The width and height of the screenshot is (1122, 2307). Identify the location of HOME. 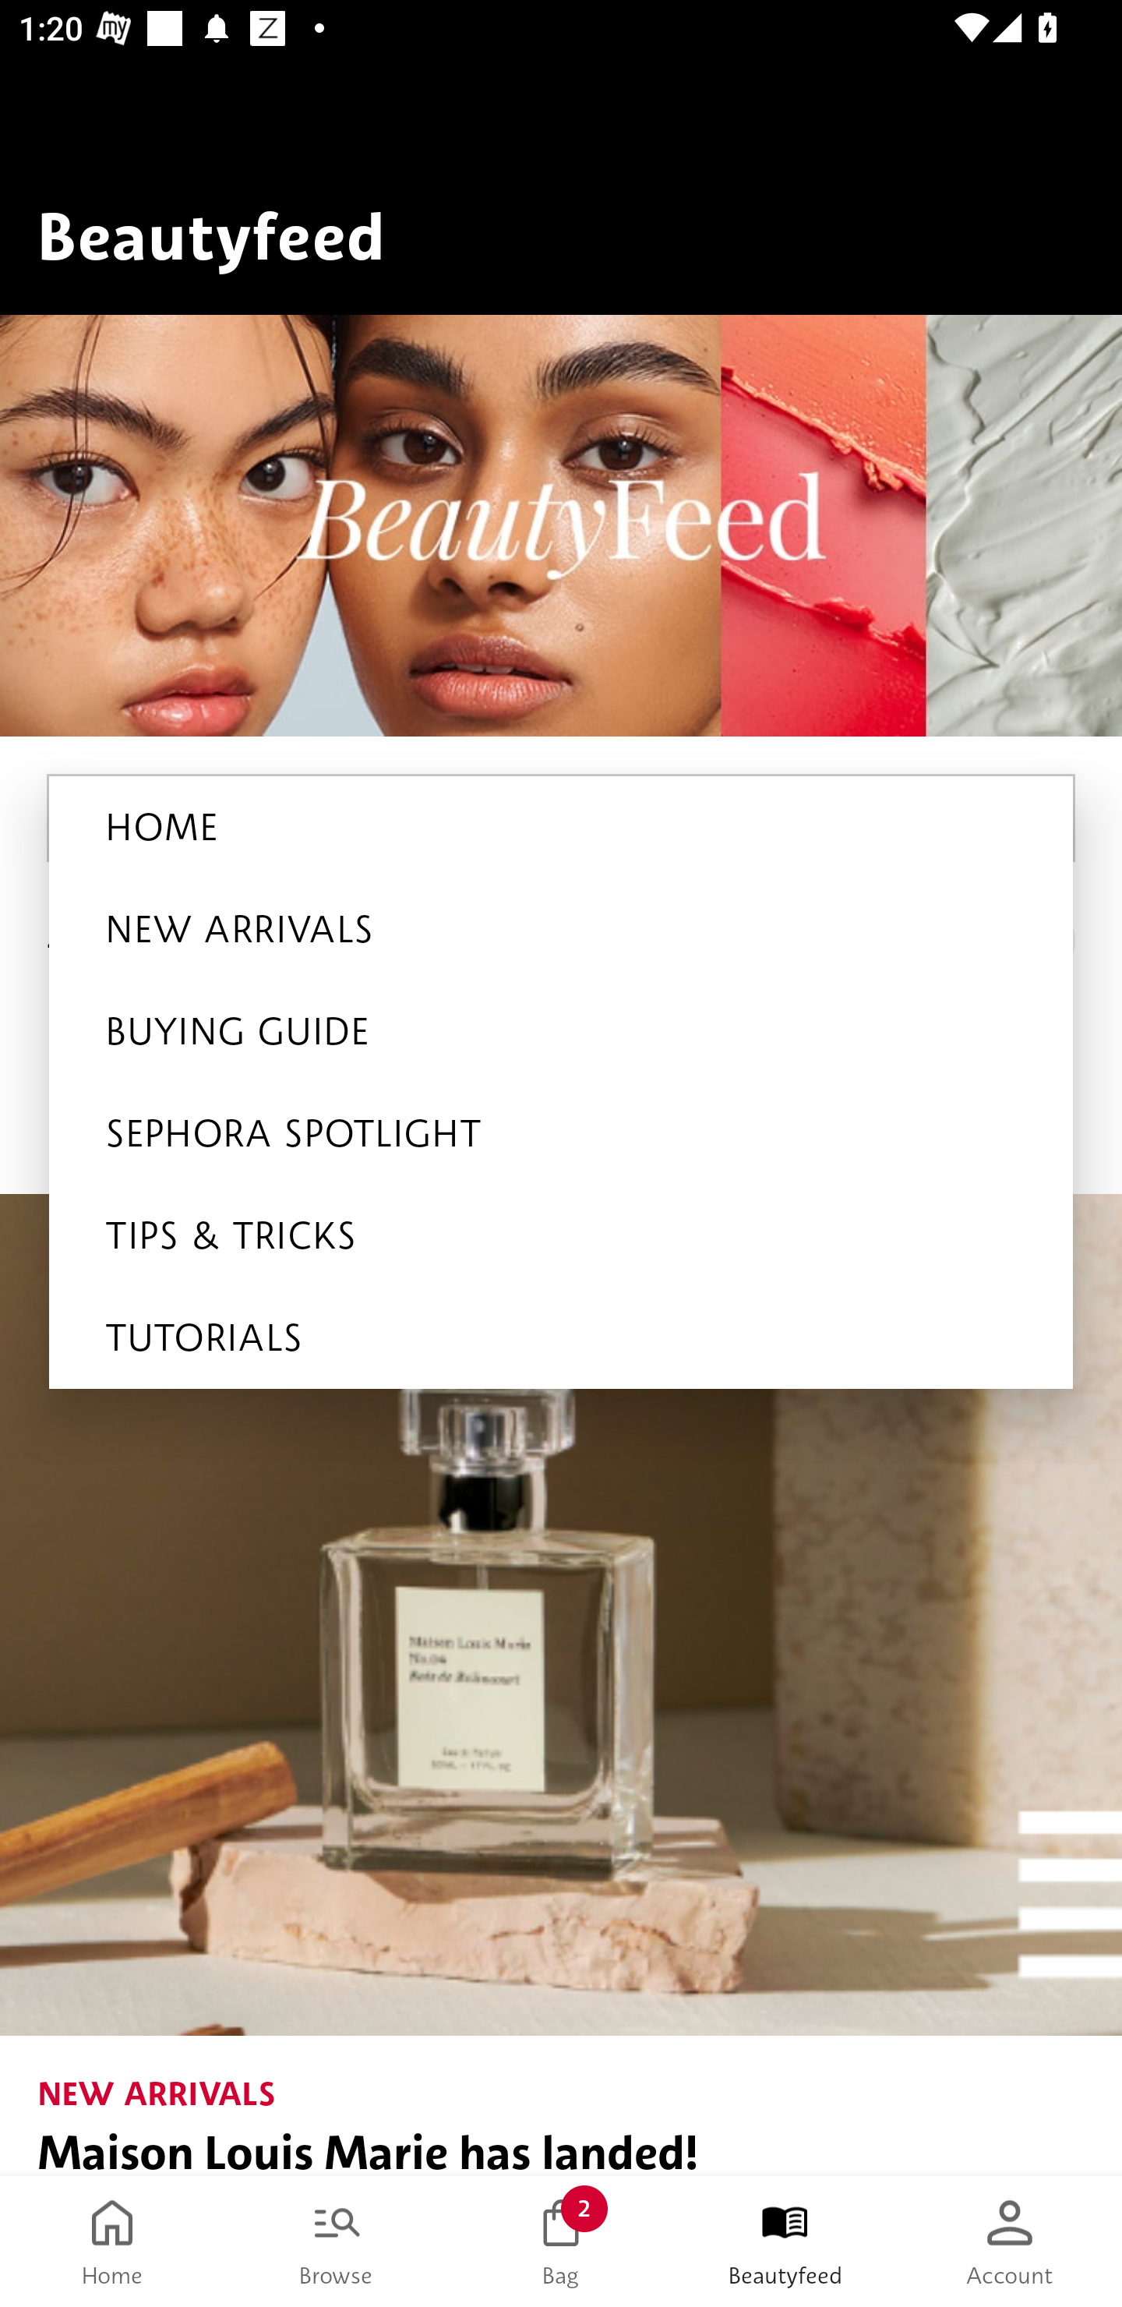
(561, 826).